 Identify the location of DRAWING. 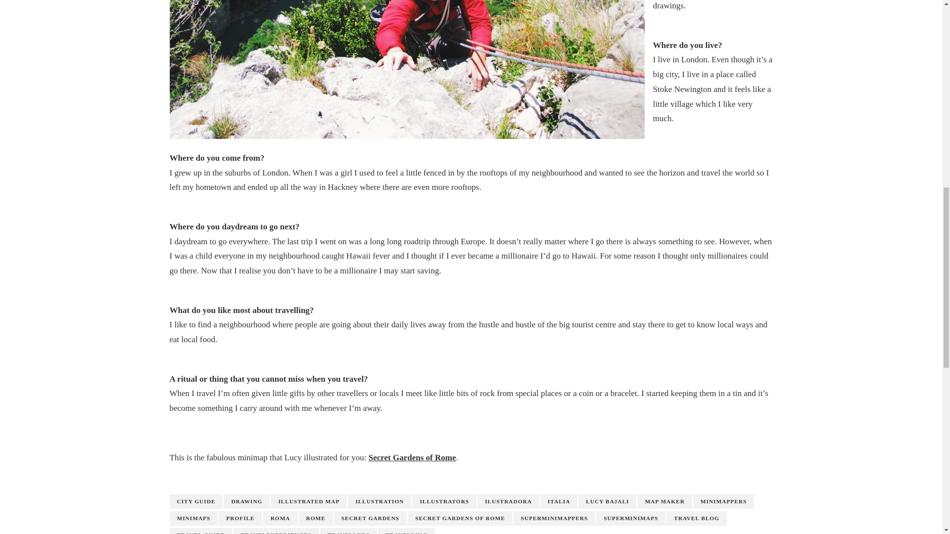
(246, 501).